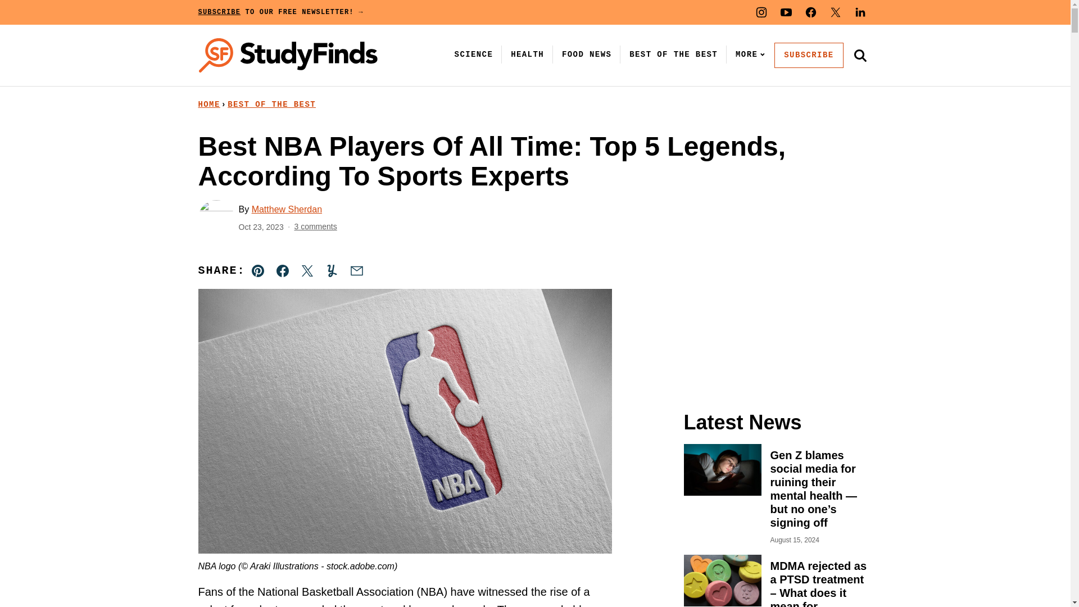  Describe the element at coordinates (808, 55) in the screenshot. I see `SUBSCRIBE` at that location.